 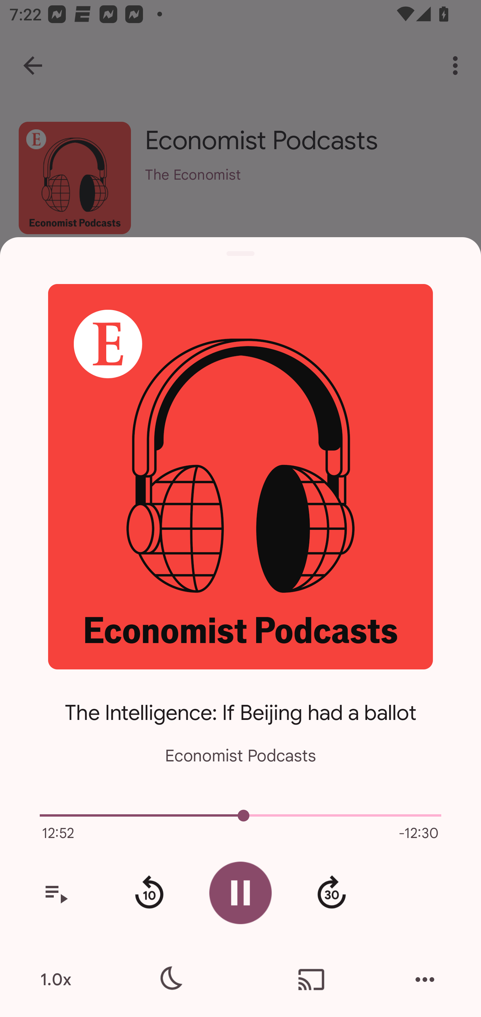 What do you see at coordinates (169, 980) in the screenshot?
I see `Sleep timer settings` at bounding box center [169, 980].